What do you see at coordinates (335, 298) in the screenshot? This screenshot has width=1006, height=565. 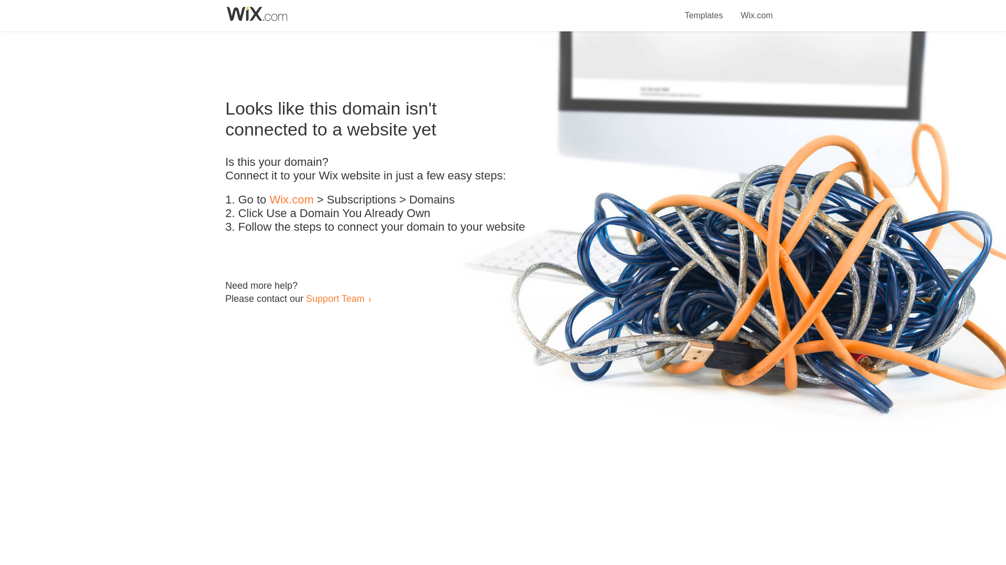 I see `Support Team` at bounding box center [335, 298].